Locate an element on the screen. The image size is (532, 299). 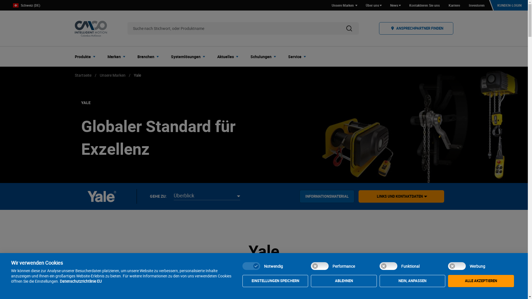
INFORMATIONSMATERIAL is located at coordinates (327, 197).